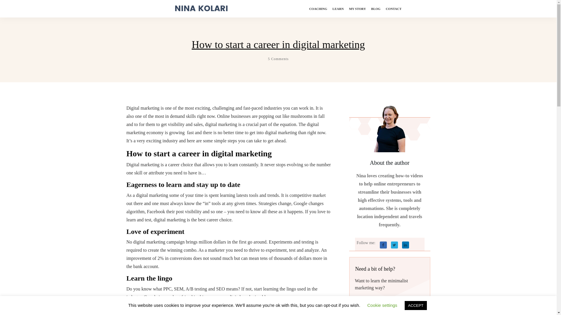  Describe the element at coordinates (380, 304) in the screenshot. I see `WORK WITH ME` at that location.